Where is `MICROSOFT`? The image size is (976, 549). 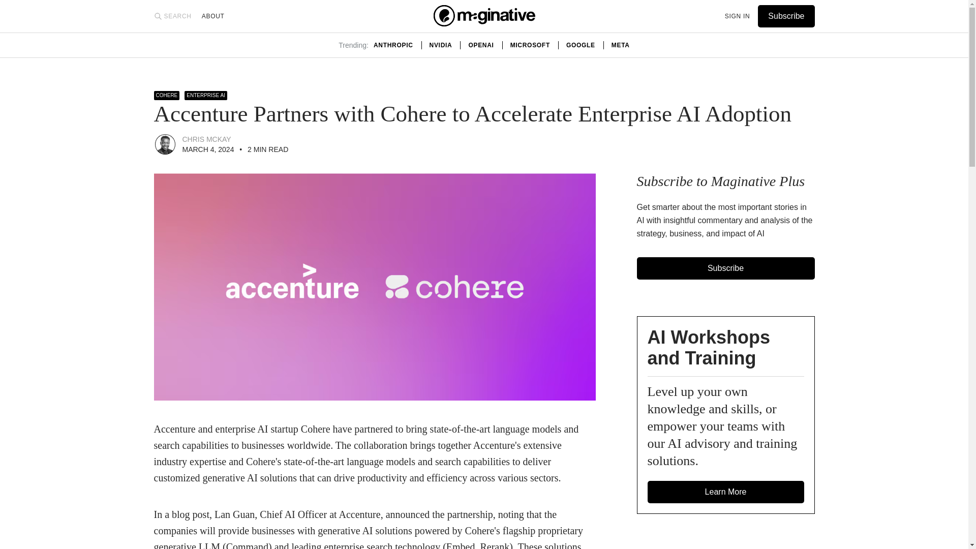
MICROSOFT is located at coordinates (530, 45).